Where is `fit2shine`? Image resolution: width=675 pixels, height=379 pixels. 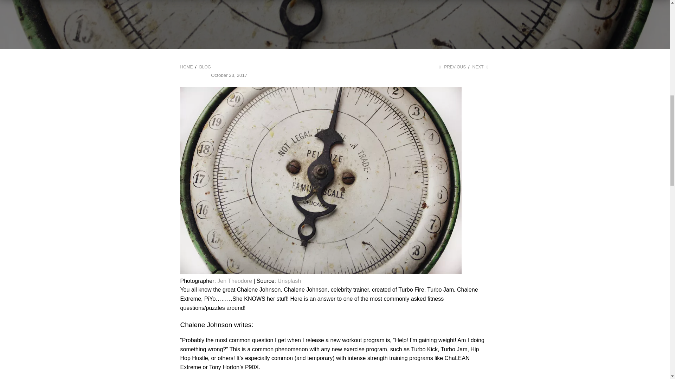
fit2shine is located at coordinates (186, 67).